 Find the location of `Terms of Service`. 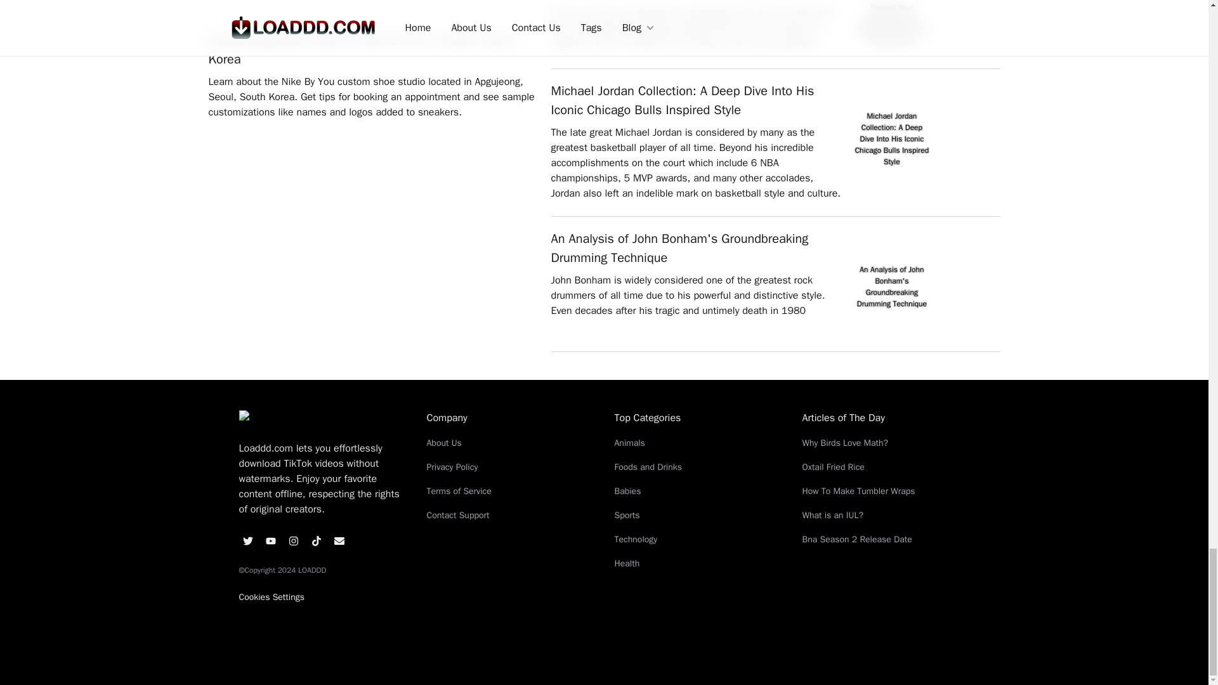

Terms of Service is located at coordinates (510, 491).